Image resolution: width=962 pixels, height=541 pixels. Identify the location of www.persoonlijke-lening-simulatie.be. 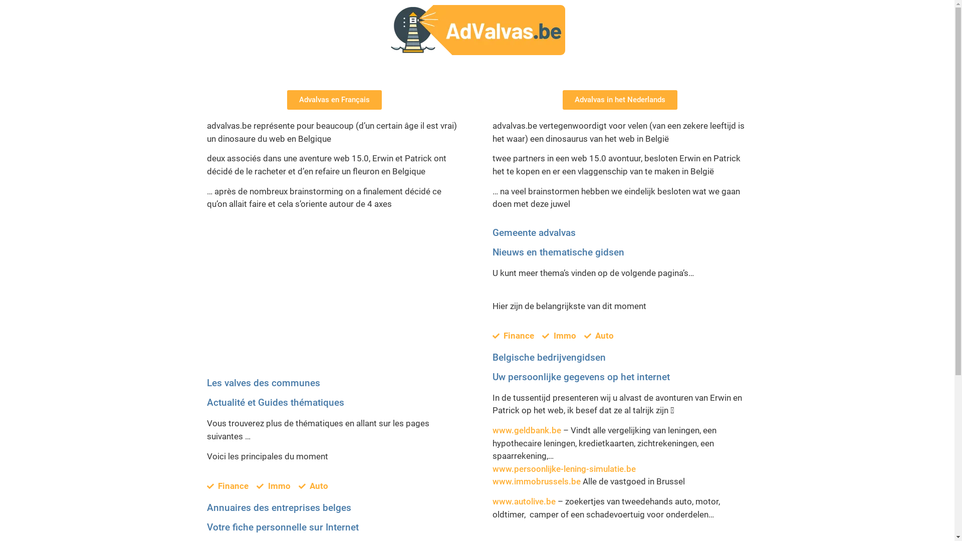
(564, 469).